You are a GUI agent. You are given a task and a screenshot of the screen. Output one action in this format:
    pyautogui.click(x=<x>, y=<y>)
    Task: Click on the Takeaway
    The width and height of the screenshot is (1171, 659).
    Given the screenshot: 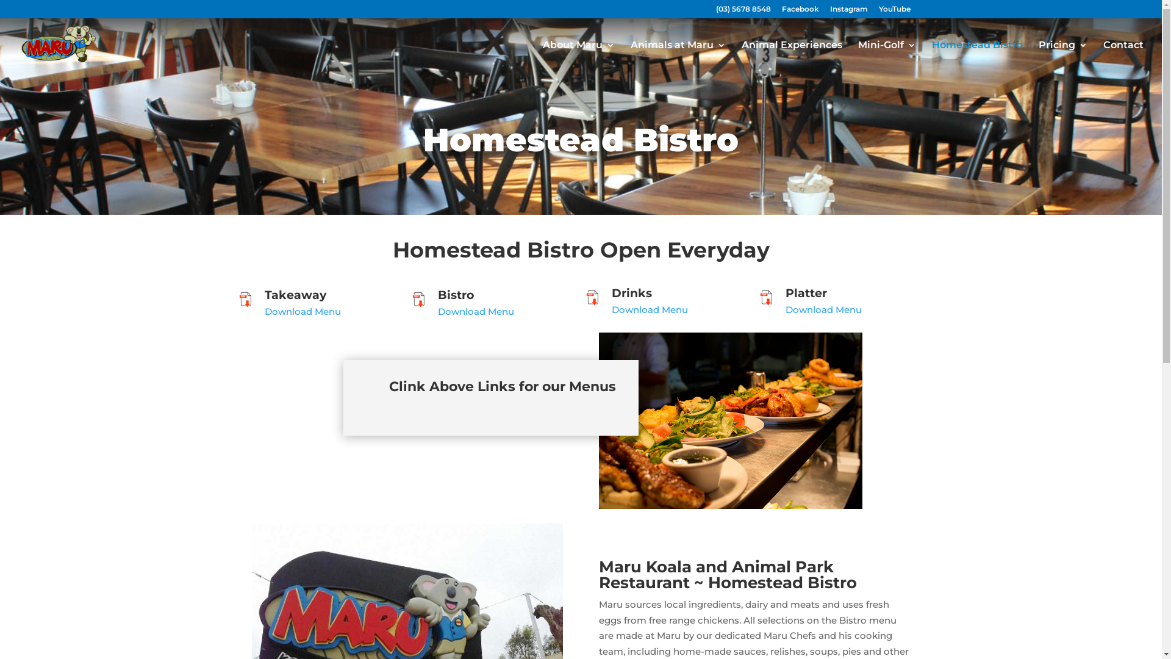 What is the action you would take?
    pyautogui.click(x=295, y=295)
    